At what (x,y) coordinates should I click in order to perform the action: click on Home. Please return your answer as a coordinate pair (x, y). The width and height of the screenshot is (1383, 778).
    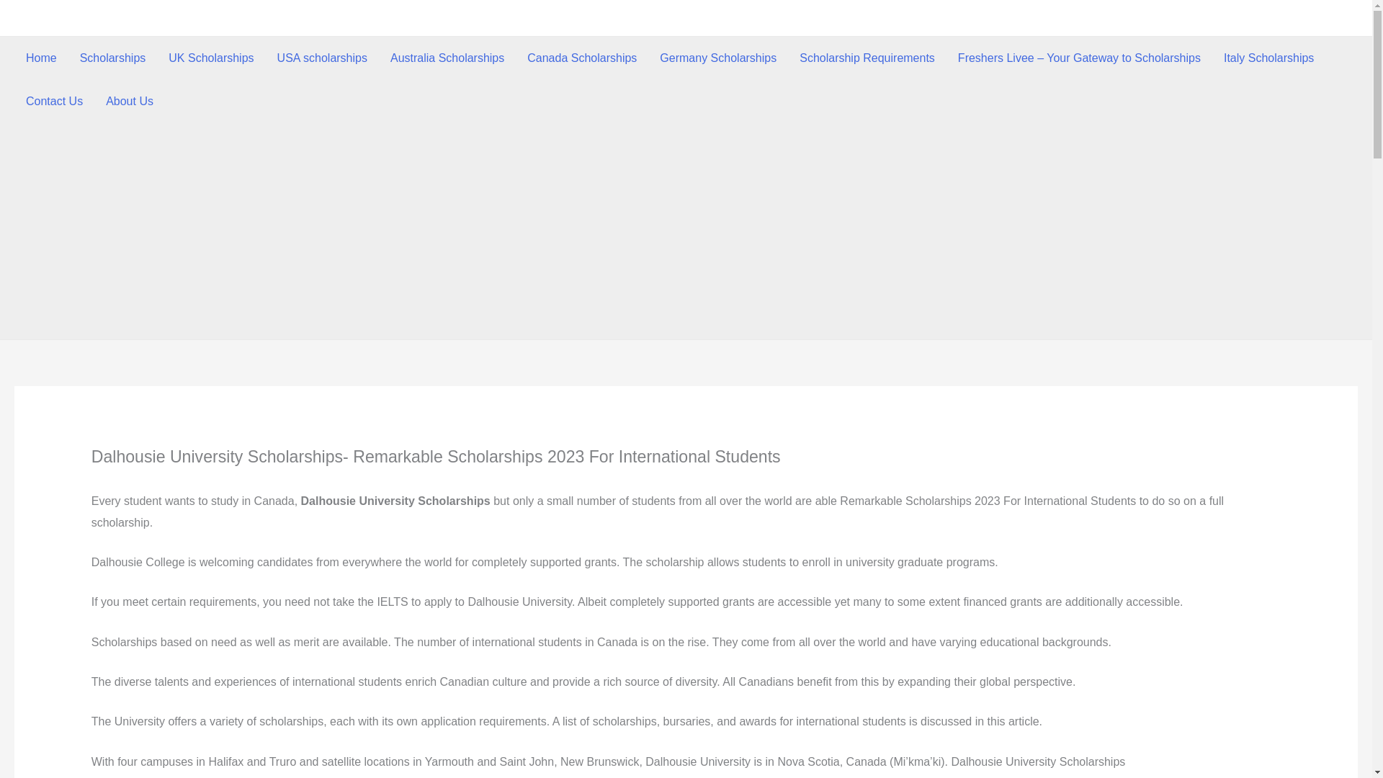
    Looking at the image, I should click on (40, 58).